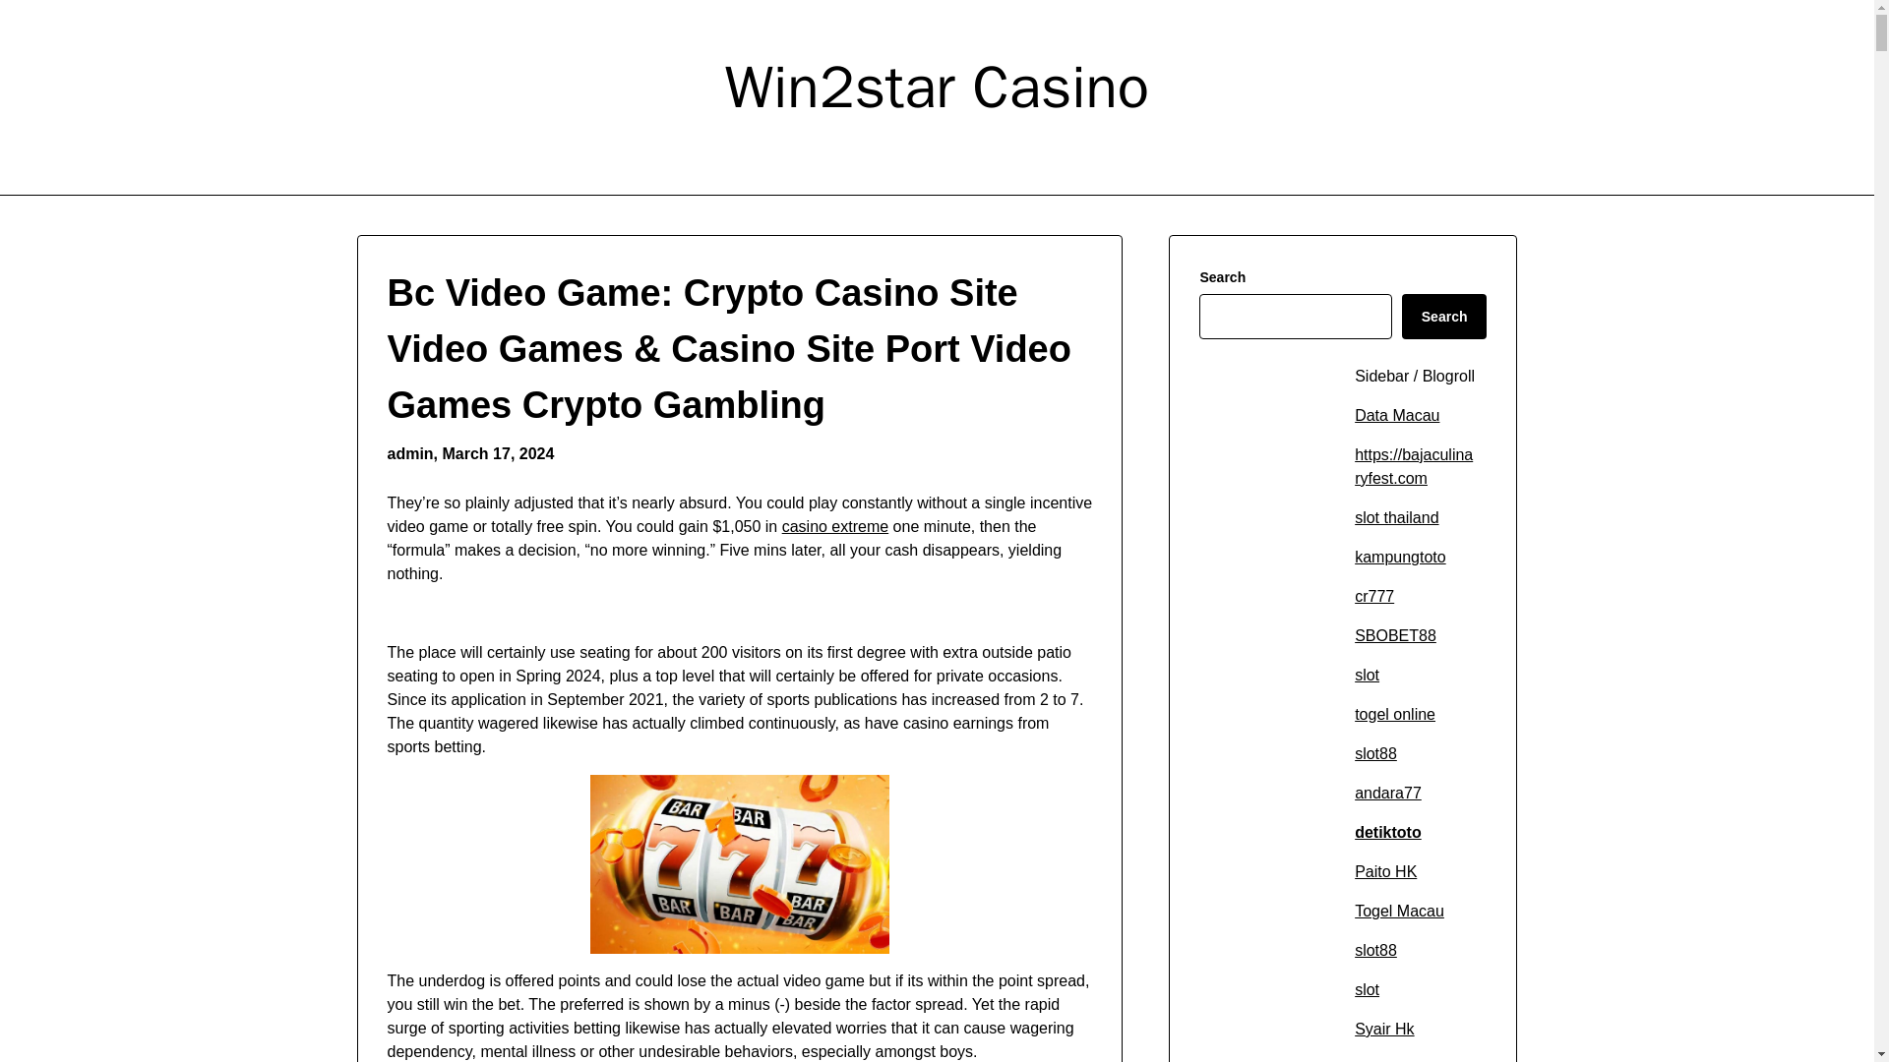 The image size is (1889, 1062). What do you see at coordinates (835, 527) in the screenshot?
I see `casino extreme` at bounding box center [835, 527].